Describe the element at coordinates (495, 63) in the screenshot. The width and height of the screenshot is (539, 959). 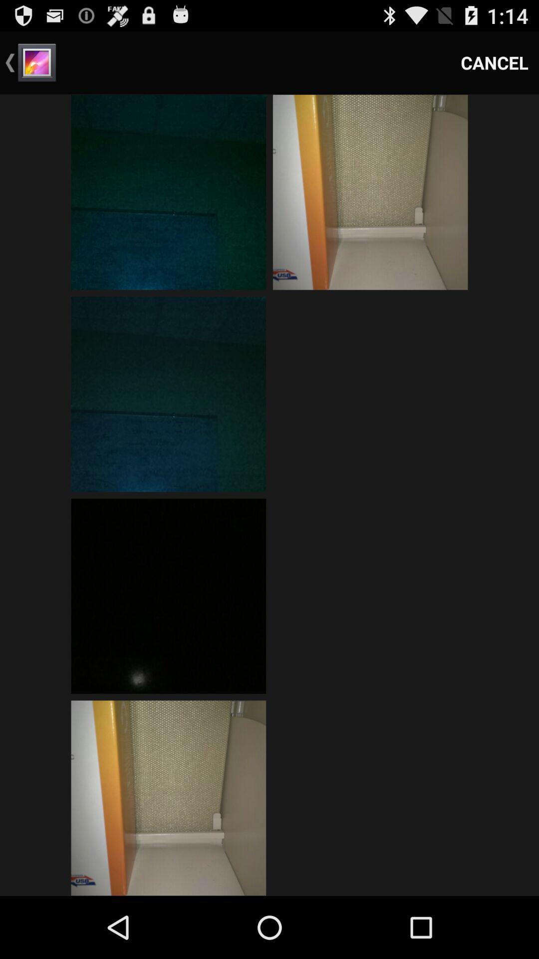
I see `launch the item at the top right corner` at that location.